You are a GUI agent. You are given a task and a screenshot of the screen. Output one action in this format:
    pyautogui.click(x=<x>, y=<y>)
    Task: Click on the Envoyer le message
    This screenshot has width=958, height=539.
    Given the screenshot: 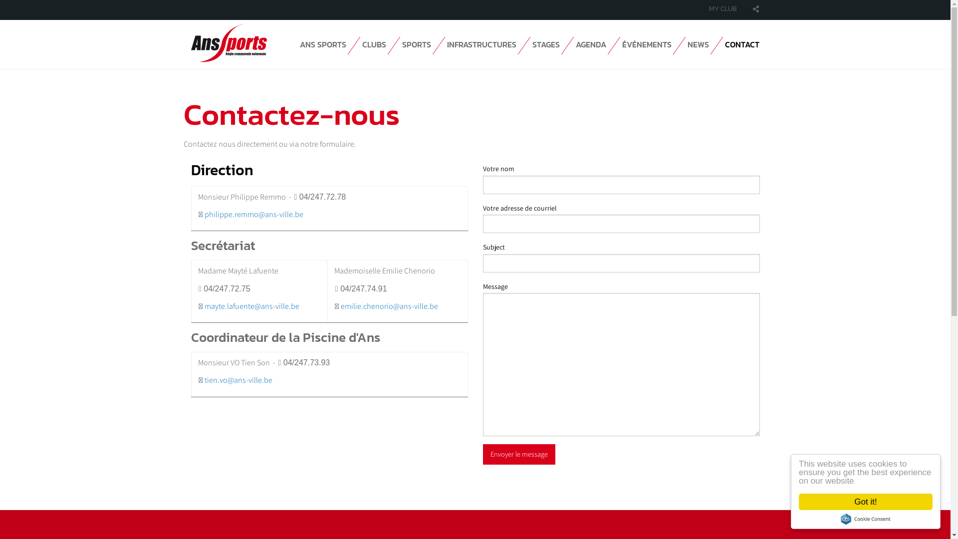 What is the action you would take?
    pyautogui.click(x=519, y=454)
    